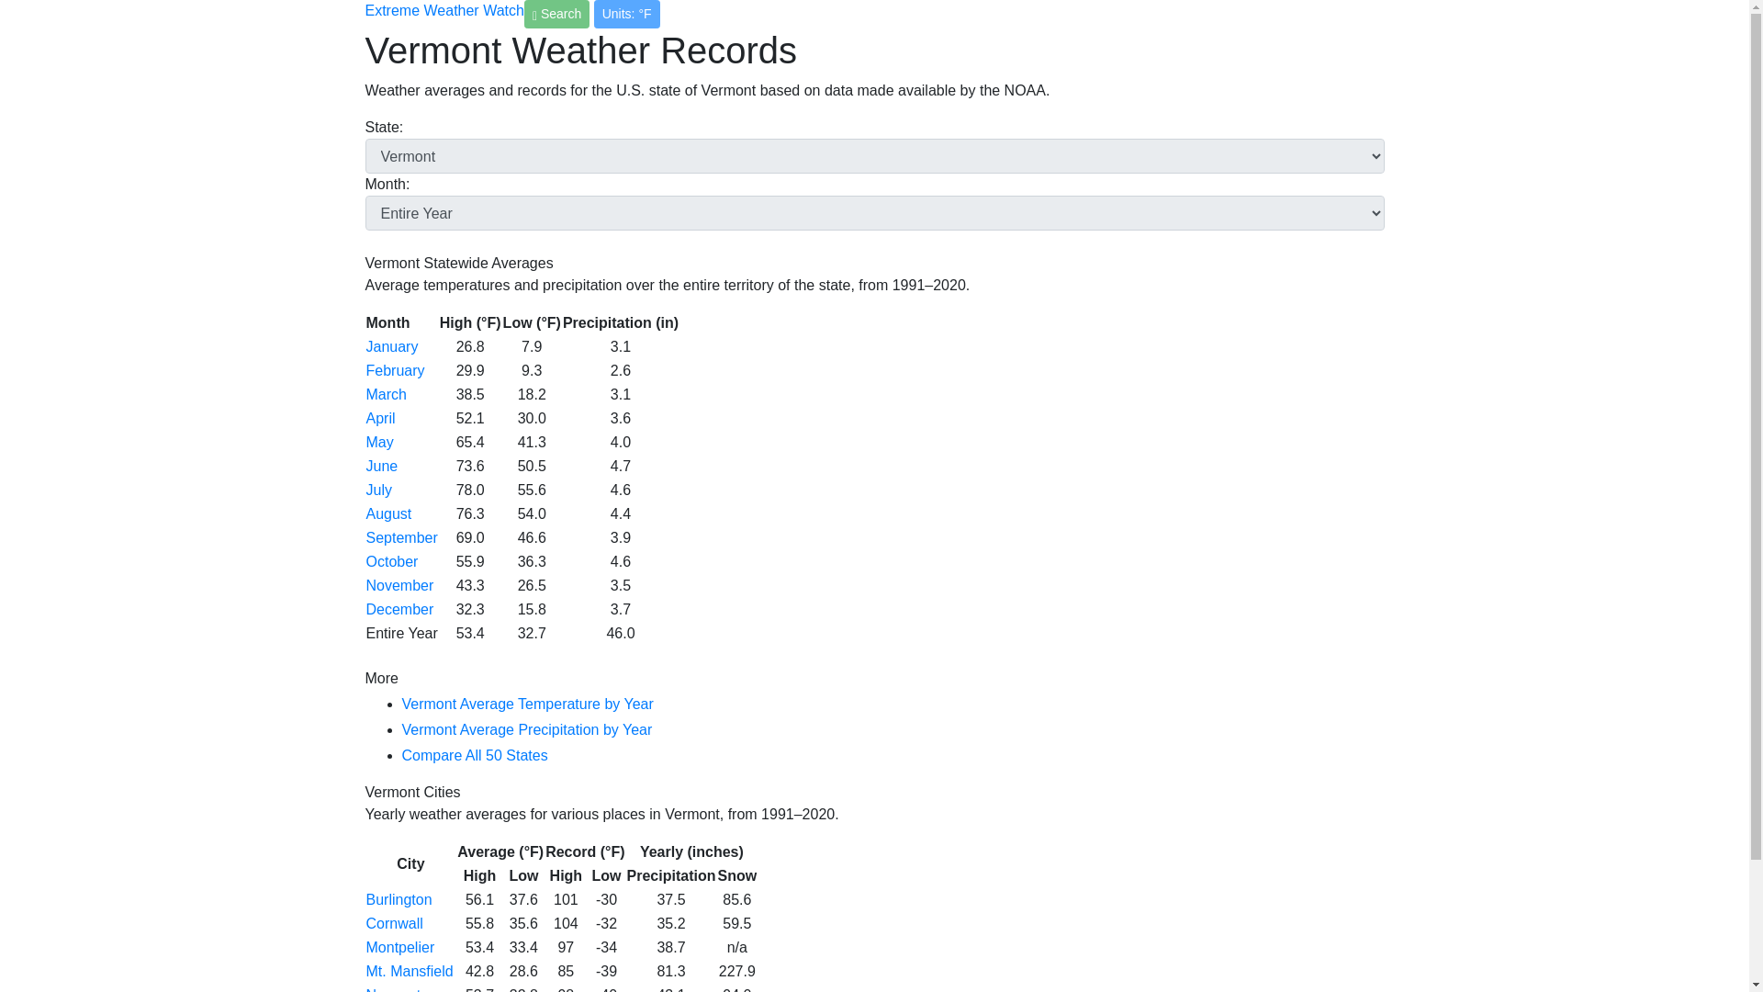  I want to click on Vermont Average Precipitation by Year, so click(527, 729).